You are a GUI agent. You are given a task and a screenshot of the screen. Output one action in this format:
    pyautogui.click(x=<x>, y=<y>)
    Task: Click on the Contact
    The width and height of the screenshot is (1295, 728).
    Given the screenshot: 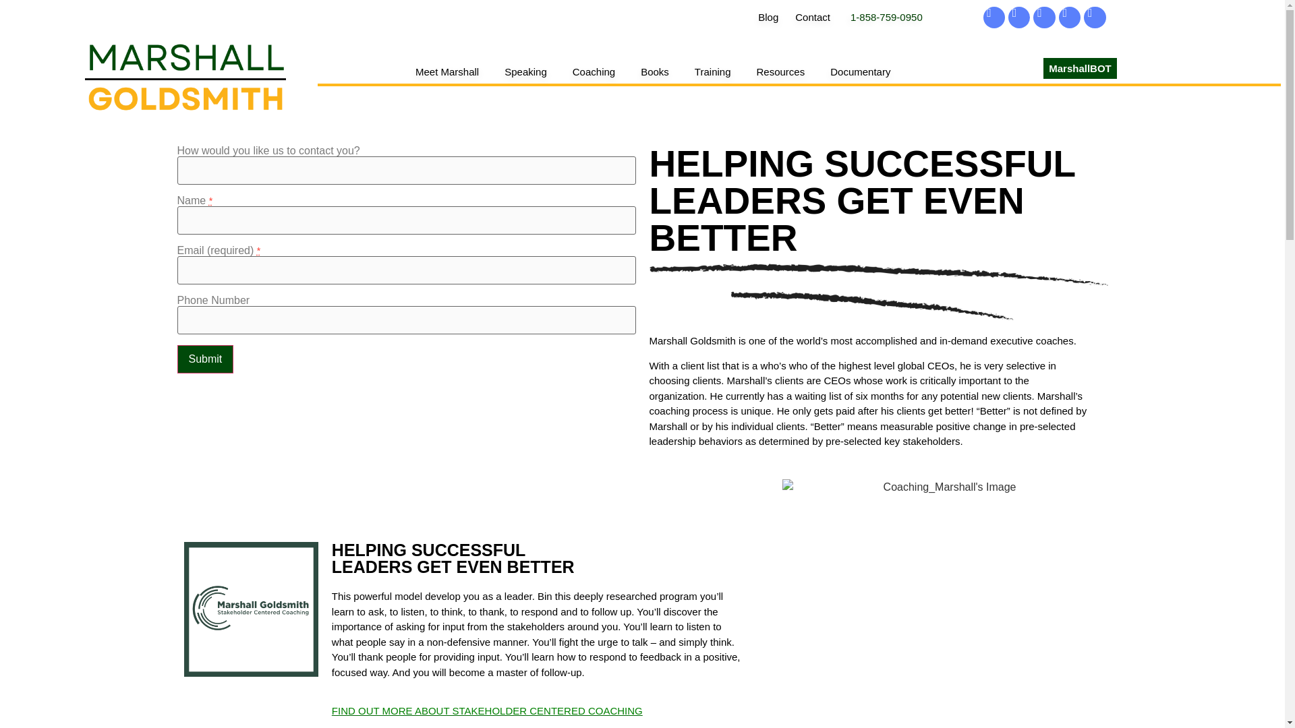 What is the action you would take?
    pyautogui.click(x=812, y=18)
    